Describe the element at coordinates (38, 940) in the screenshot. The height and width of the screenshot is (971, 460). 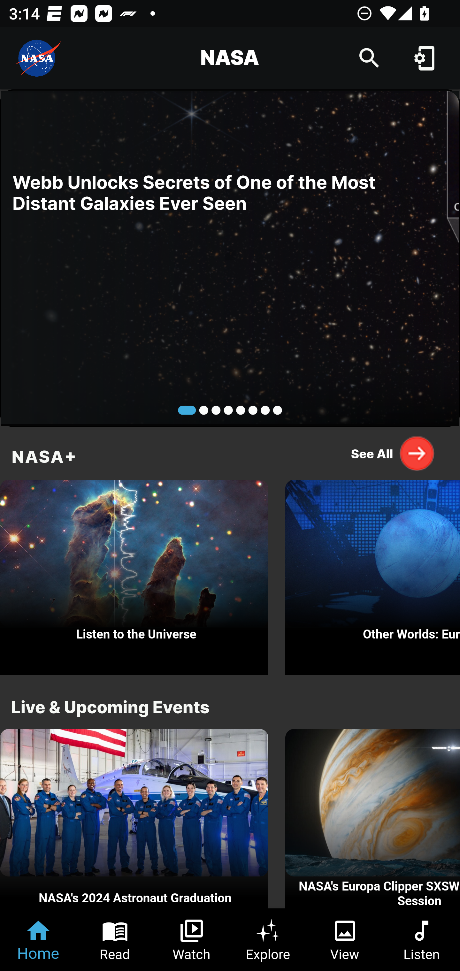
I see `Home
Tab 1 of 6` at that location.